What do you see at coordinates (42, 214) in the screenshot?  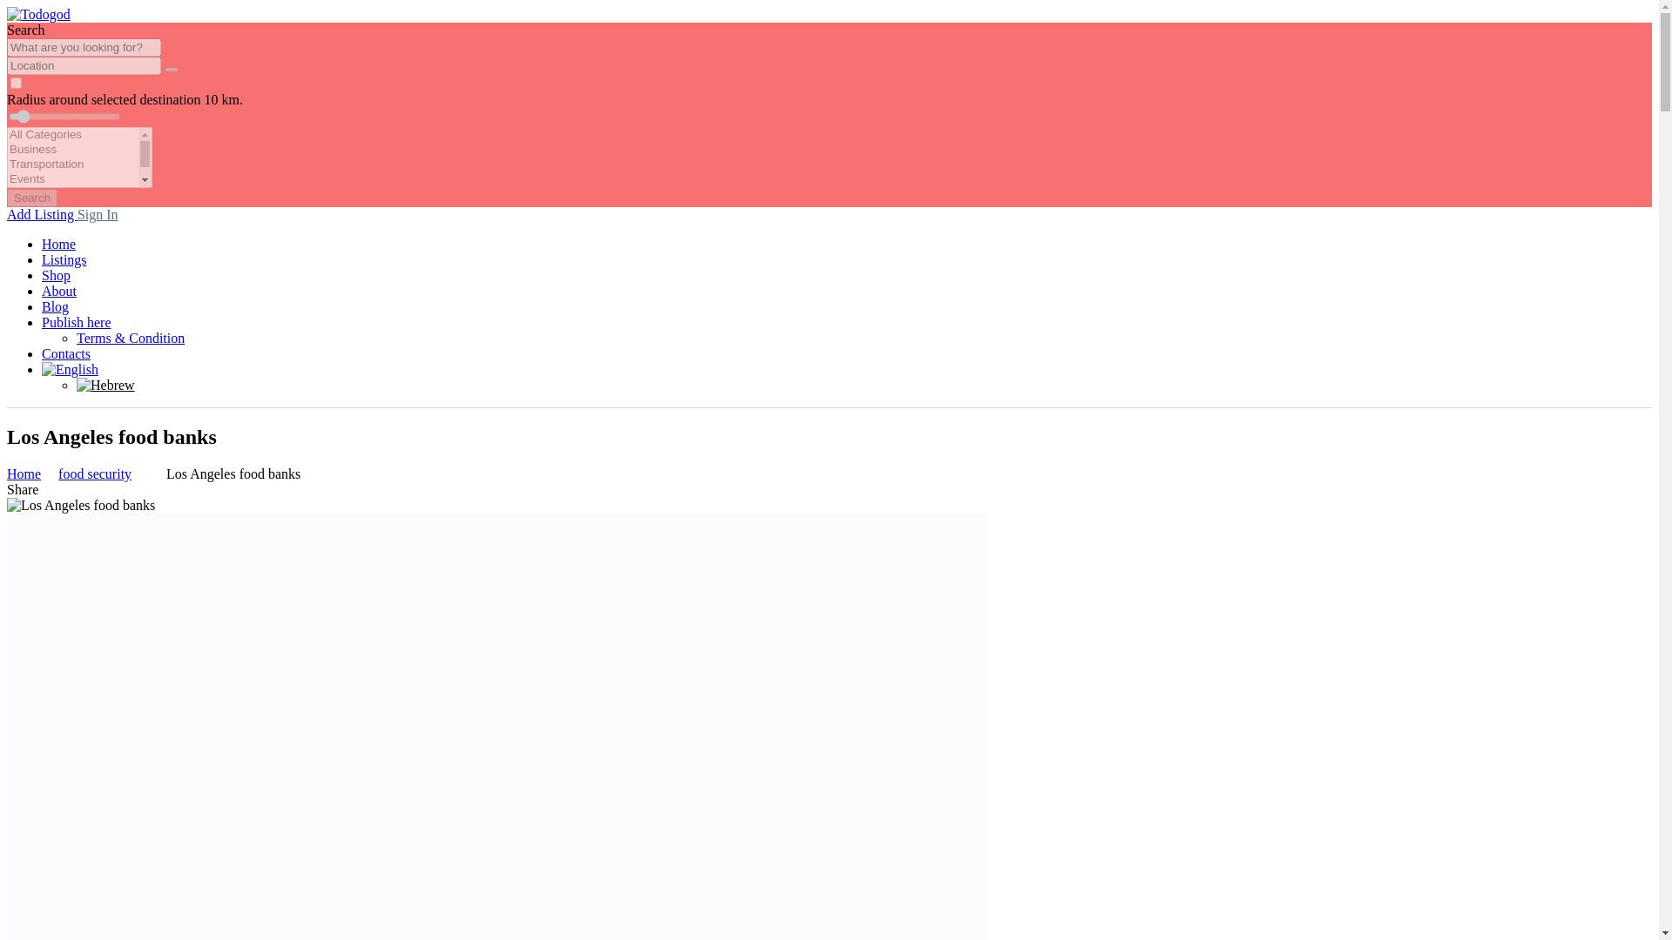 I see `Add Listing` at bounding box center [42, 214].